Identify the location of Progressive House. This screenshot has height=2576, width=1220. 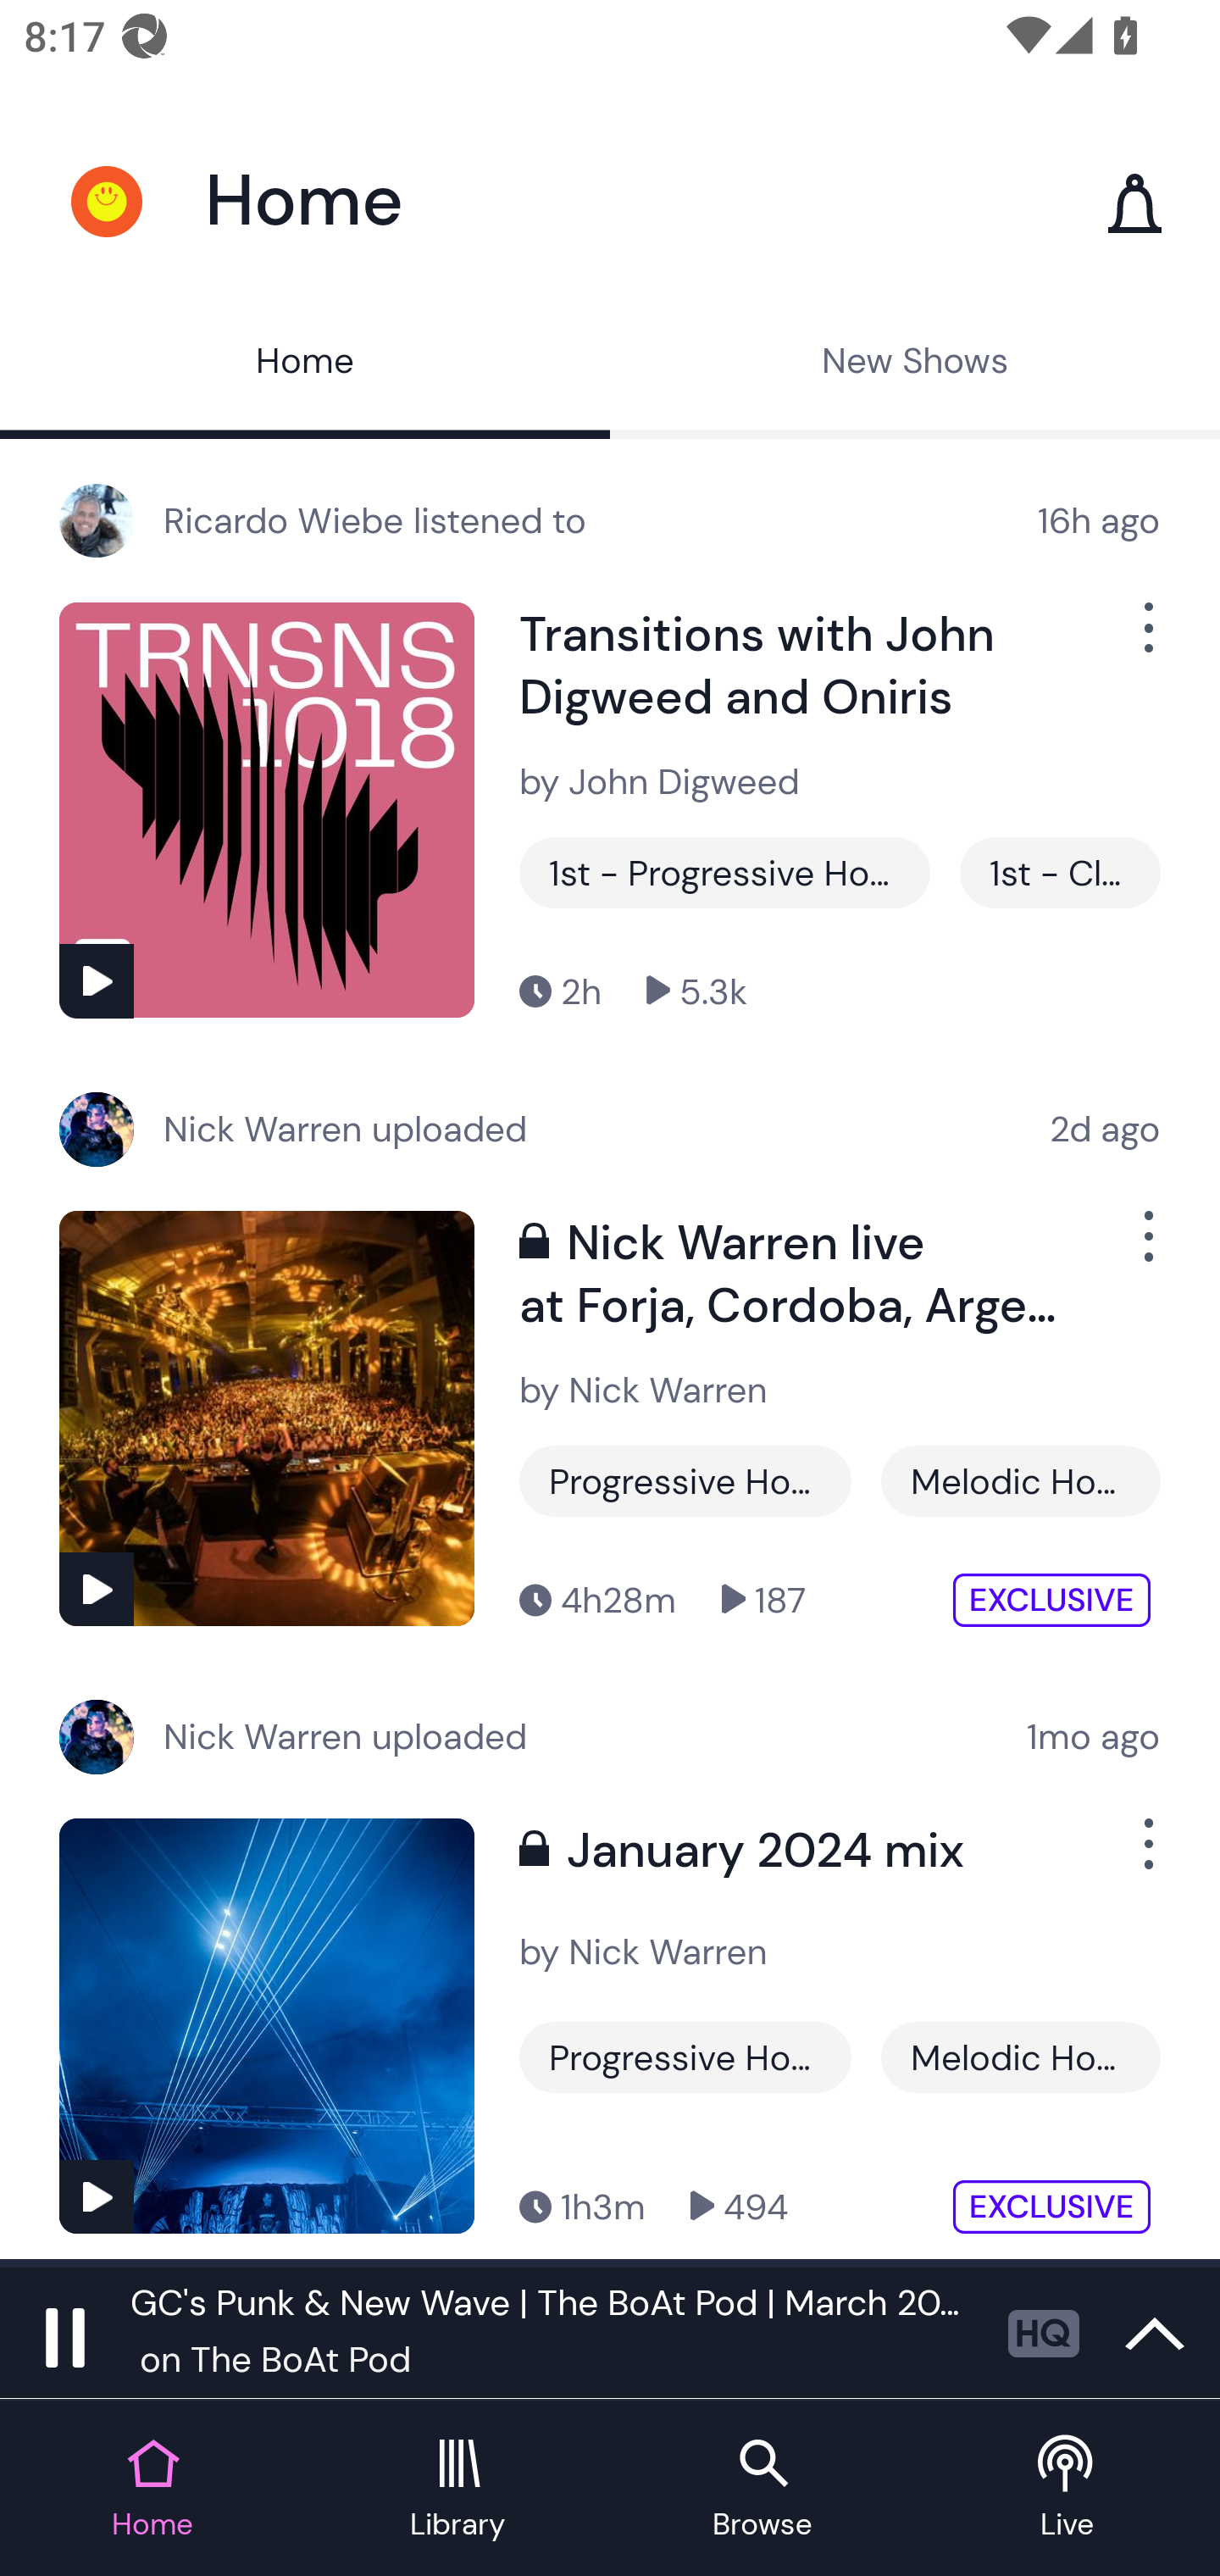
(685, 1481).